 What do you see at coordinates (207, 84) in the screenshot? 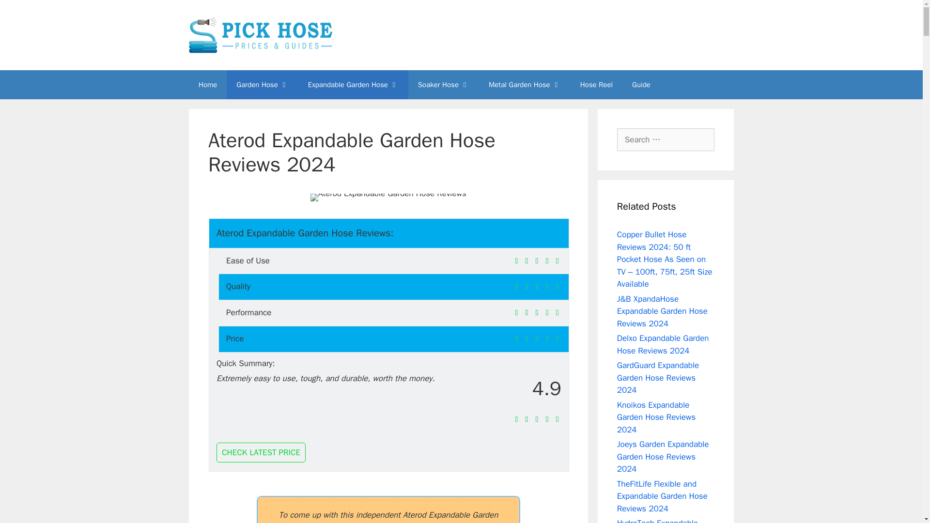
I see `Home` at bounding box center [207, 84].